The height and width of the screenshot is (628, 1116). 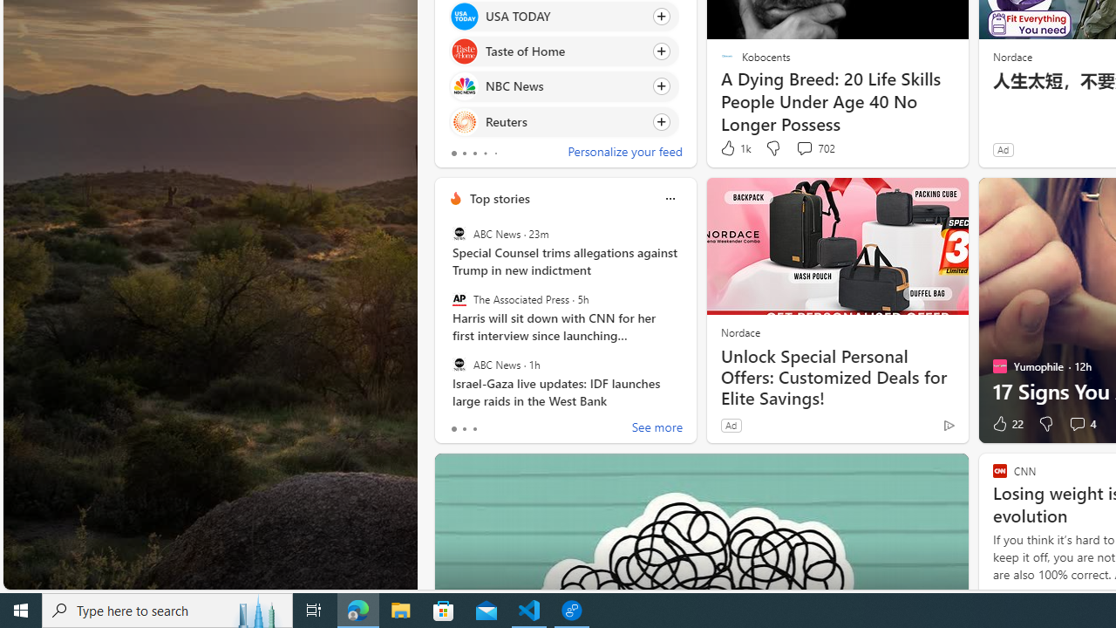 What do you see at coordinates (1076, 424) in the screenshot?
I see `View comments 4 Comment` at bounding box center [1076, 424].